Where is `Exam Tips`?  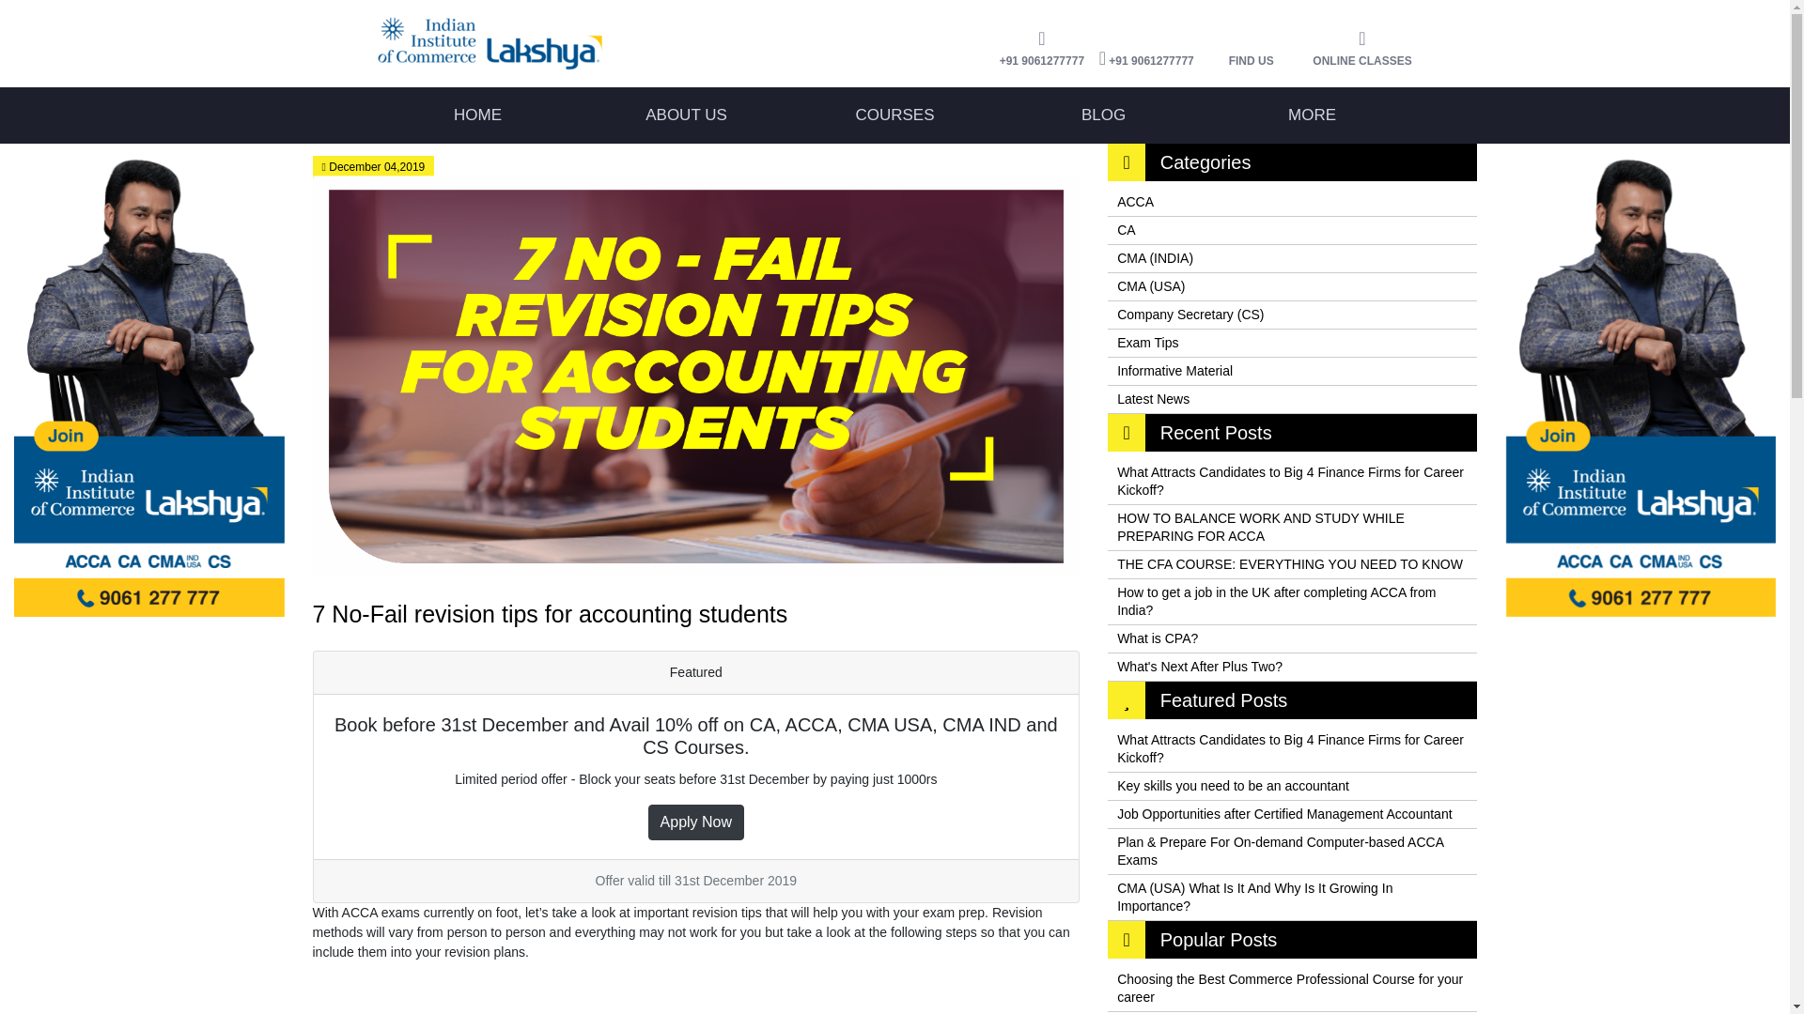
Exam Tips is located at coordinates (1292, 344).